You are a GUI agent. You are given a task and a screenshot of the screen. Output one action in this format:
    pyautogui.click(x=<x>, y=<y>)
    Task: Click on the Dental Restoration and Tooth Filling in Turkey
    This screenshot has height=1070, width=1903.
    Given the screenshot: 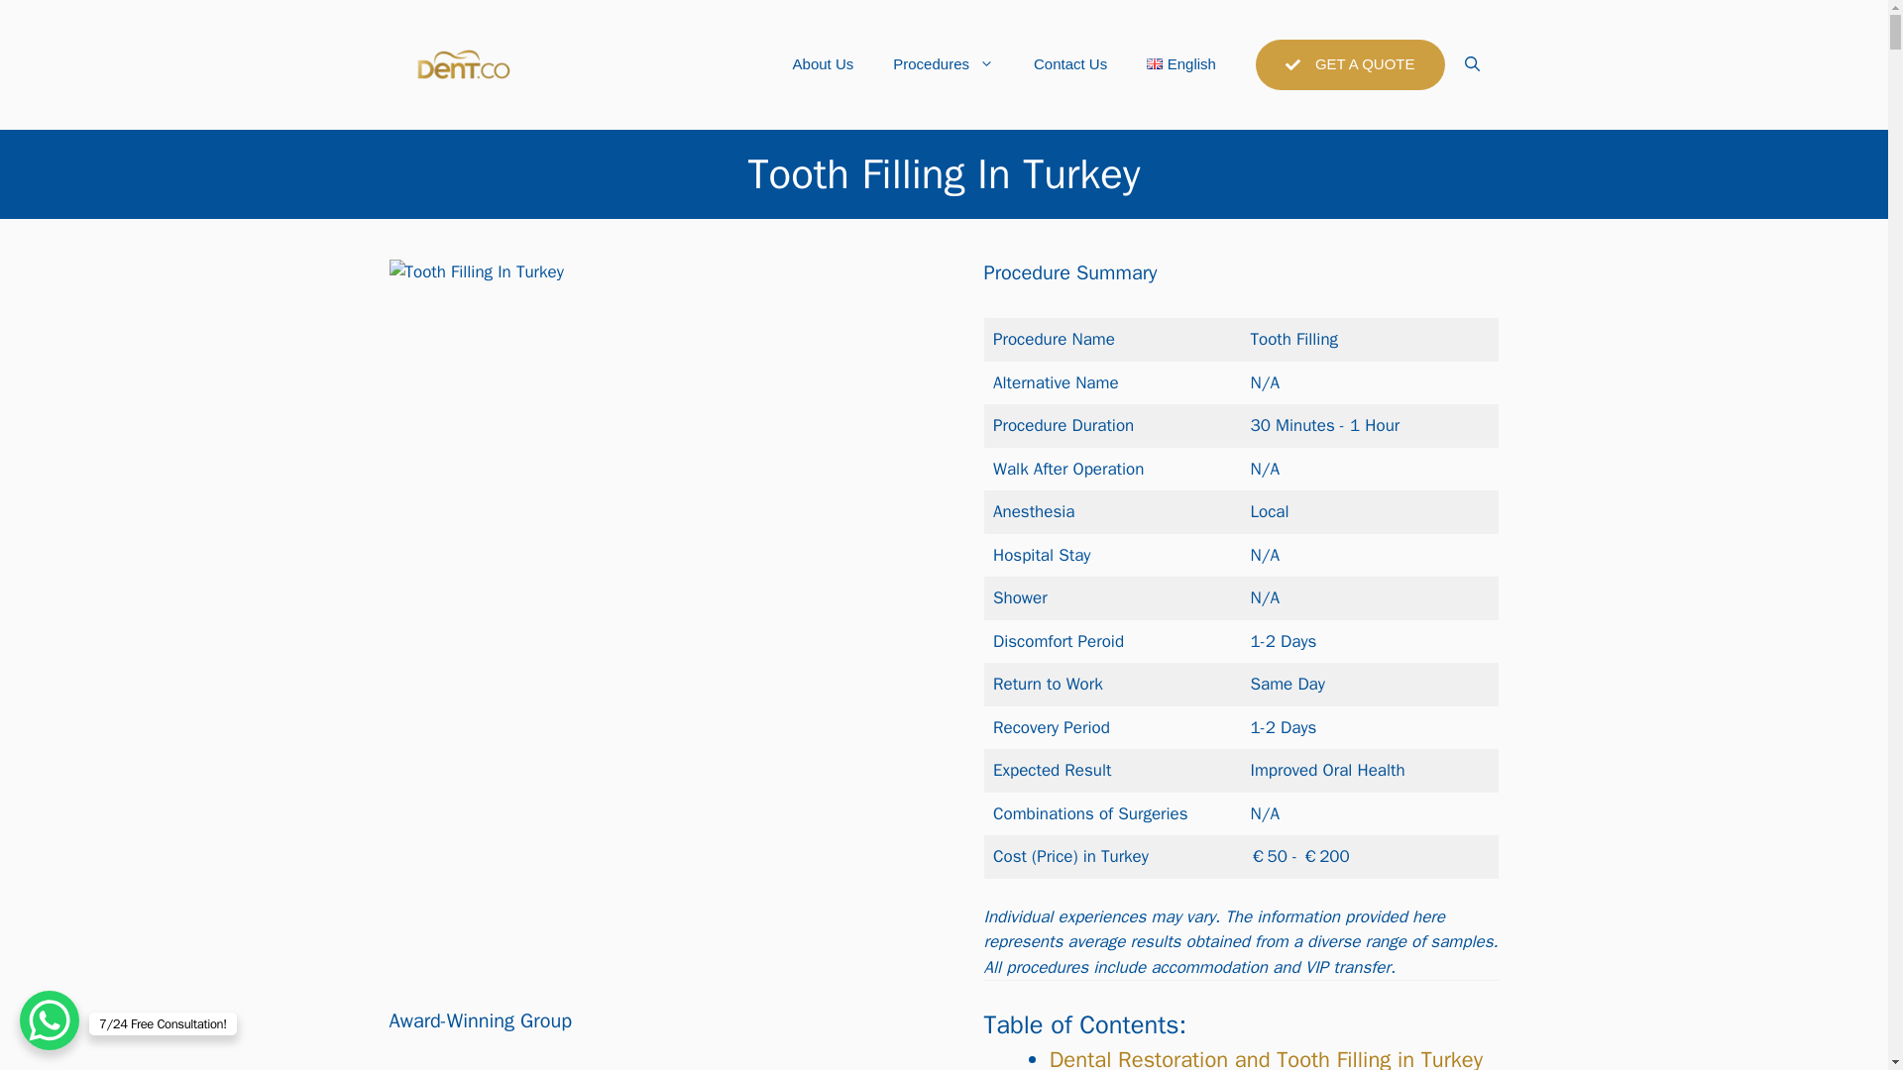 What is the action you would take?
    pyautogui.click(x=1266, y=1058)
    